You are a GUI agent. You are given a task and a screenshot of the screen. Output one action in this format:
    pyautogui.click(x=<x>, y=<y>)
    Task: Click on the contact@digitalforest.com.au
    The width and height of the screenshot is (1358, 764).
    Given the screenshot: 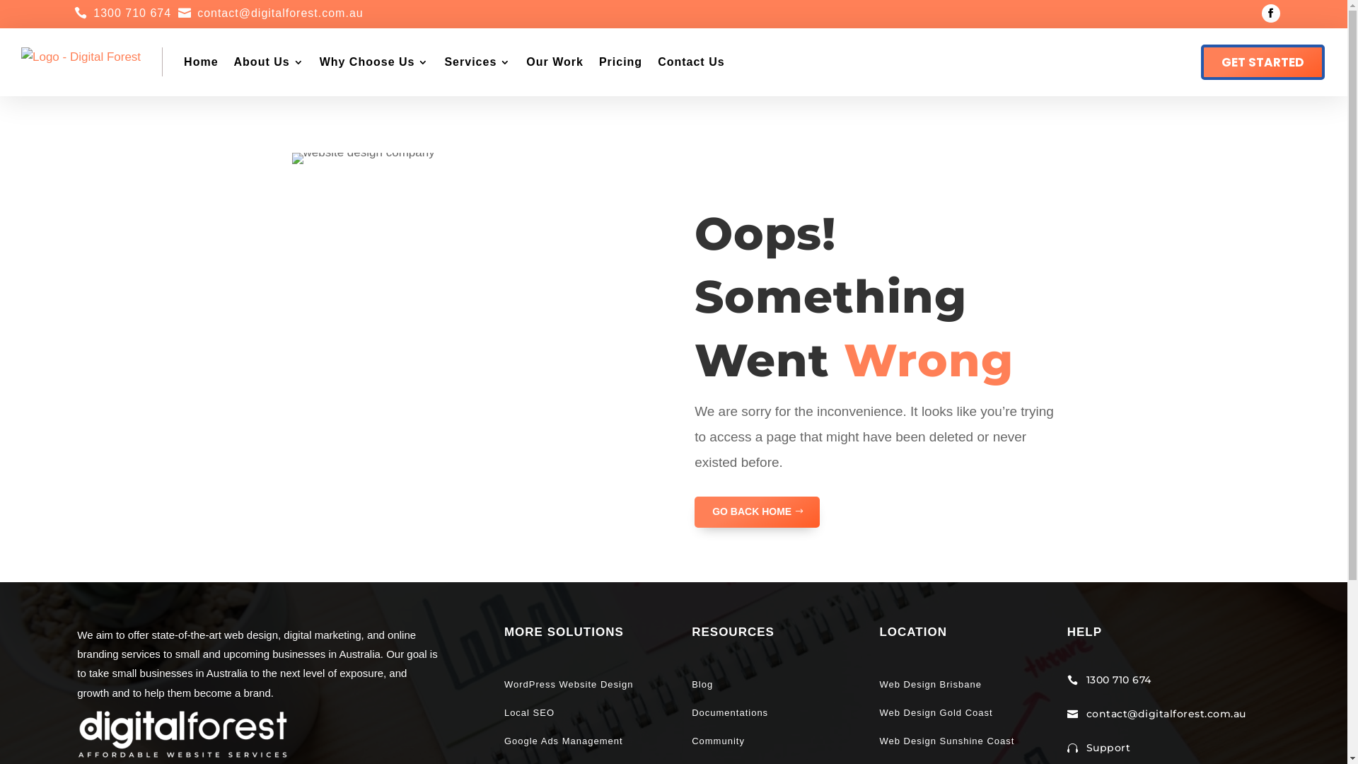 What is the action you would take?
    pyautogui.click(x=280, y=13)
    